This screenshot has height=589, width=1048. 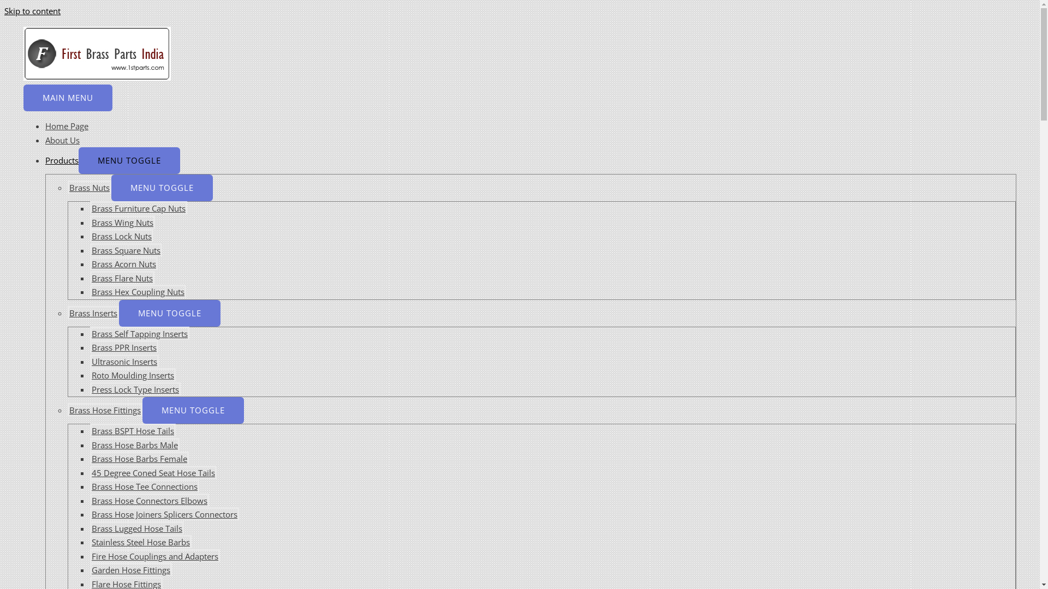 I want to click on Press Lock Type Inserts, so click(x=135, y=388).